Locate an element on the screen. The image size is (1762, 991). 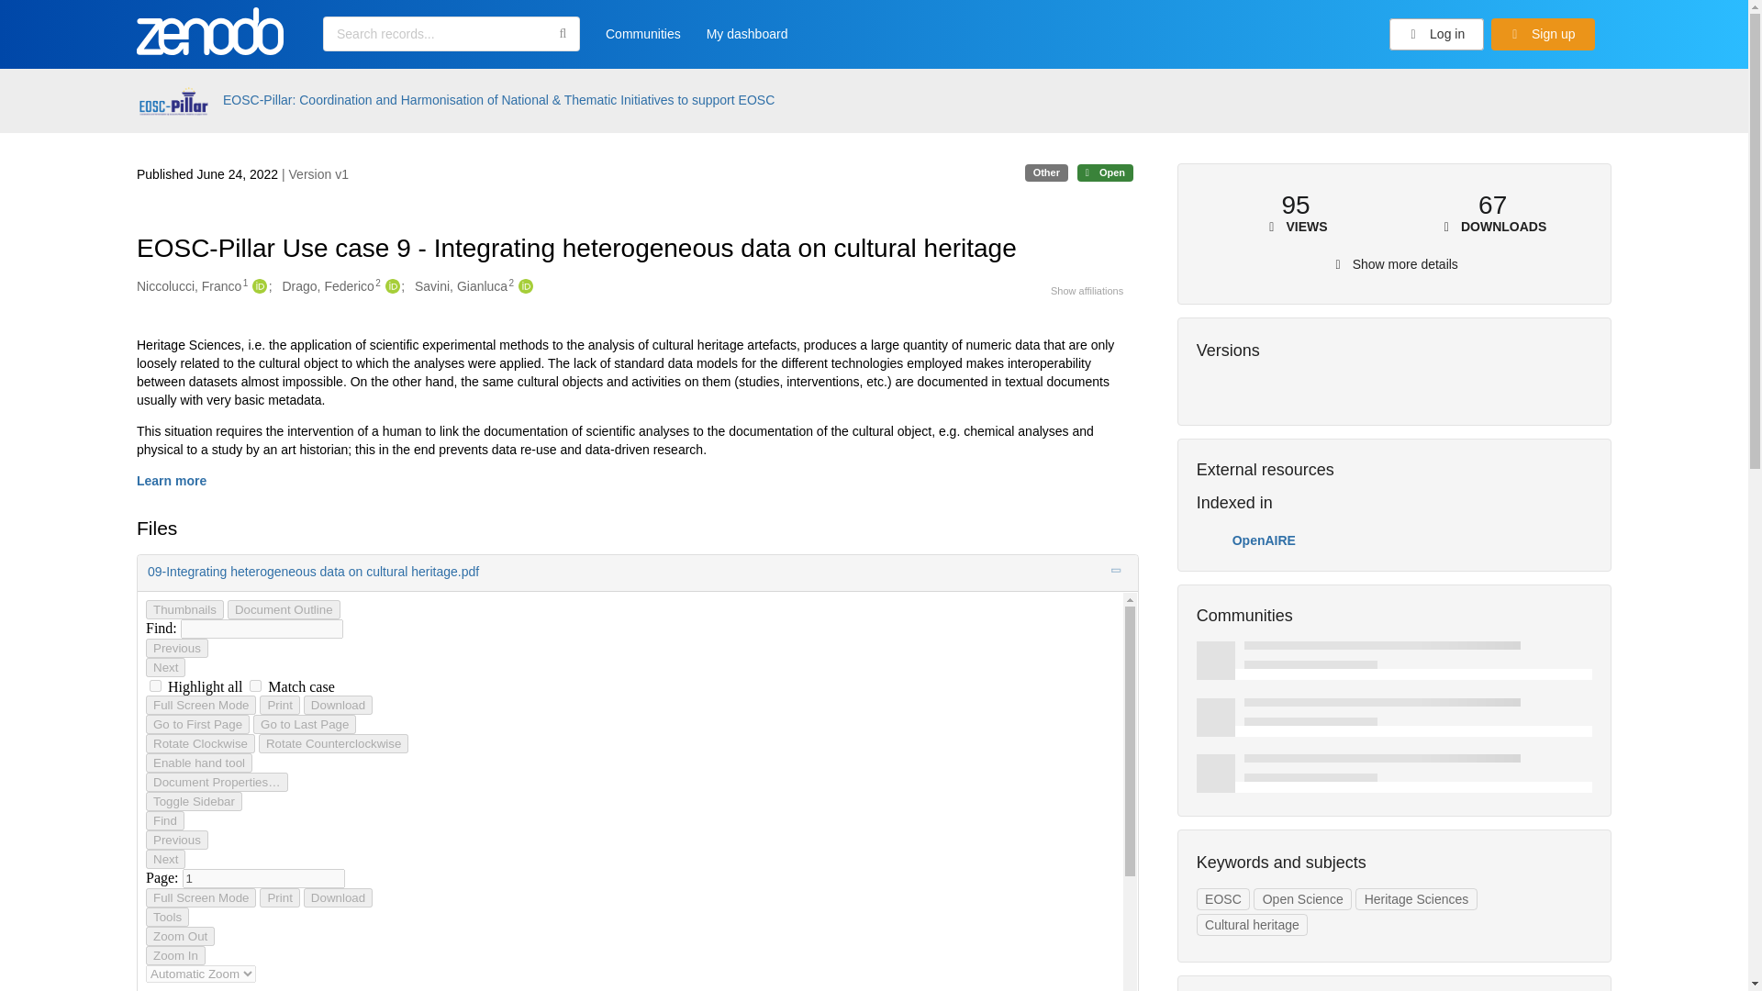
Sign up is located at coordinates (1542, 35).